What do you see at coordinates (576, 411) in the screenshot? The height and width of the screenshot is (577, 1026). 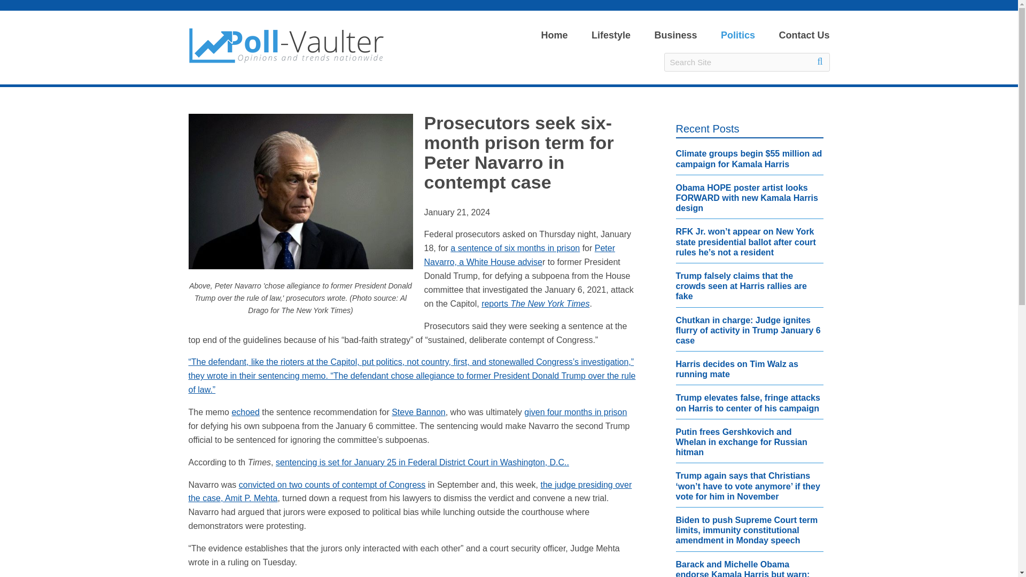 I see `given four months in prison` at bounding box center [576, 411].